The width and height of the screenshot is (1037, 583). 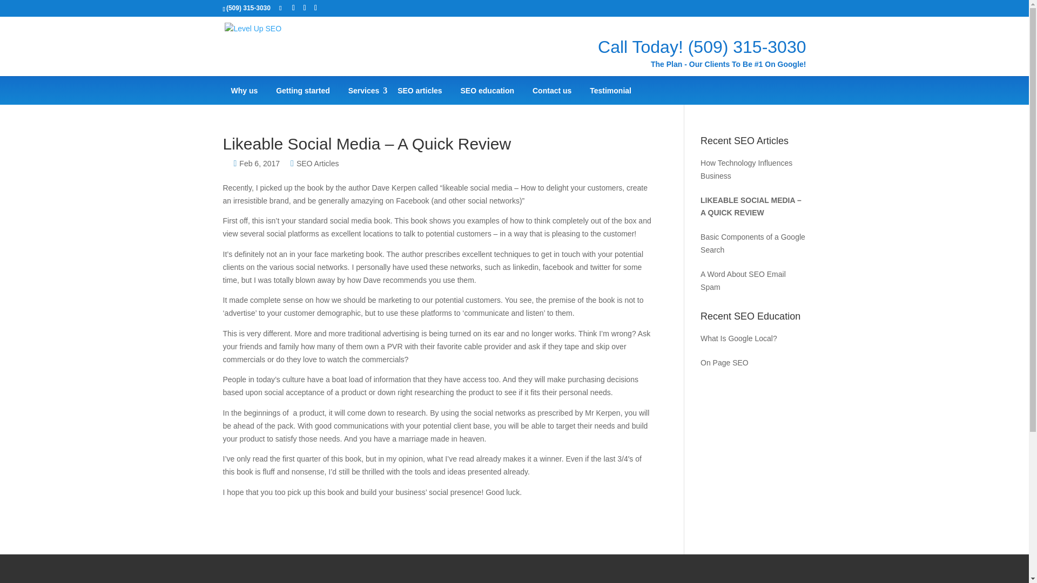 I want to click on Basic Components of a Google Search, so click(x=753, y=244).